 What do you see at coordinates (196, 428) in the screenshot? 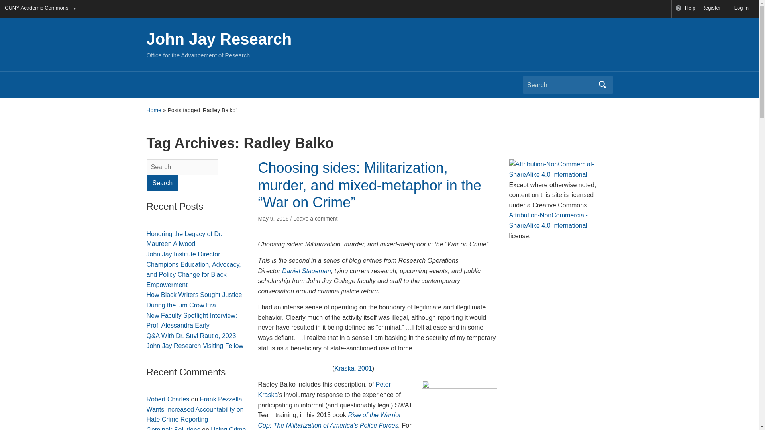
I see `Using Crime Science to Fight for Wildlife` at bounding box center [196, 428].